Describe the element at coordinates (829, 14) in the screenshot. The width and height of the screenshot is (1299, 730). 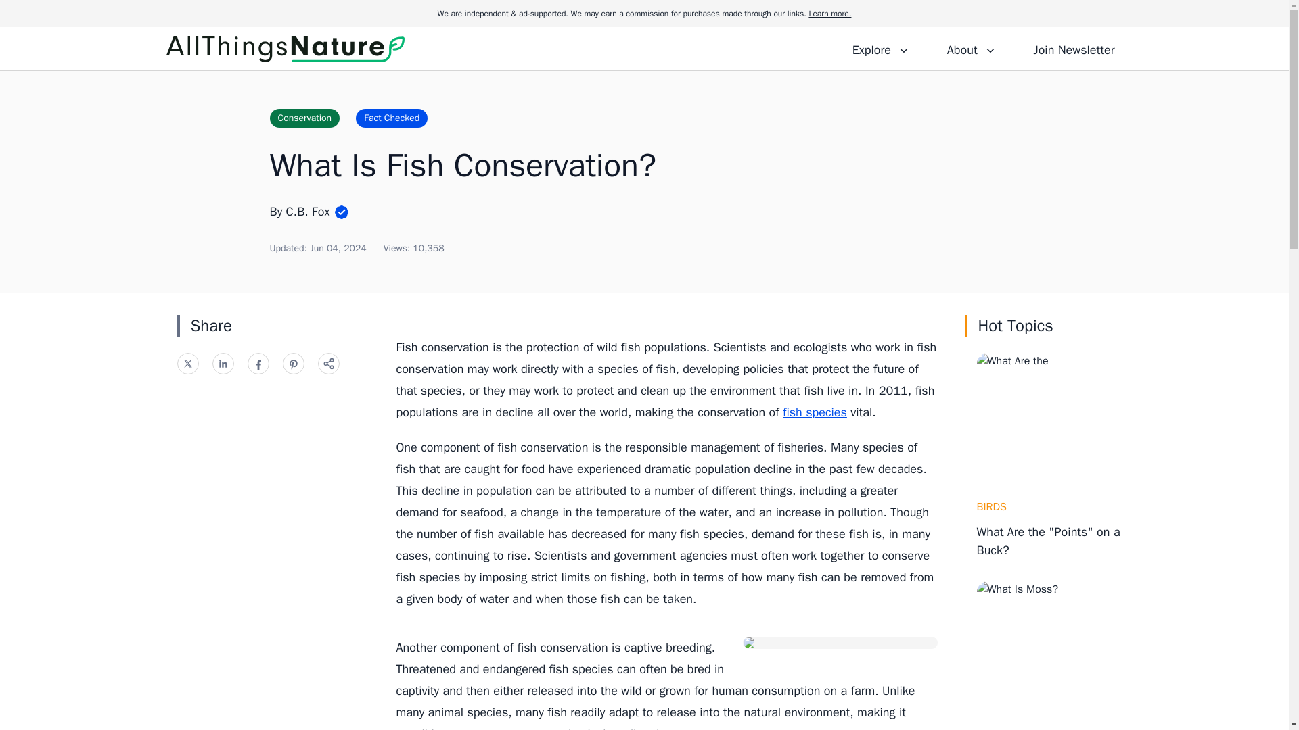
I see `Learn more.` at that location.